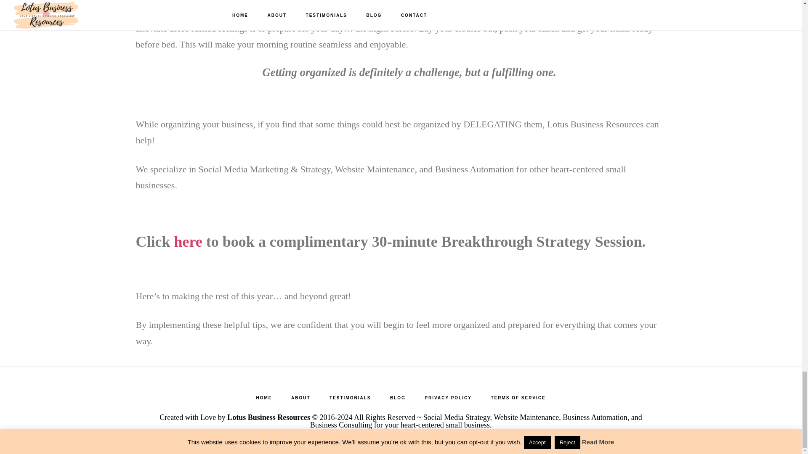 This screenshot has height=454, width=808. What do you see at coordinates (350, 398) in the screenshot?
I see `TESTIMONIALS` at bounding box center [350, 398].